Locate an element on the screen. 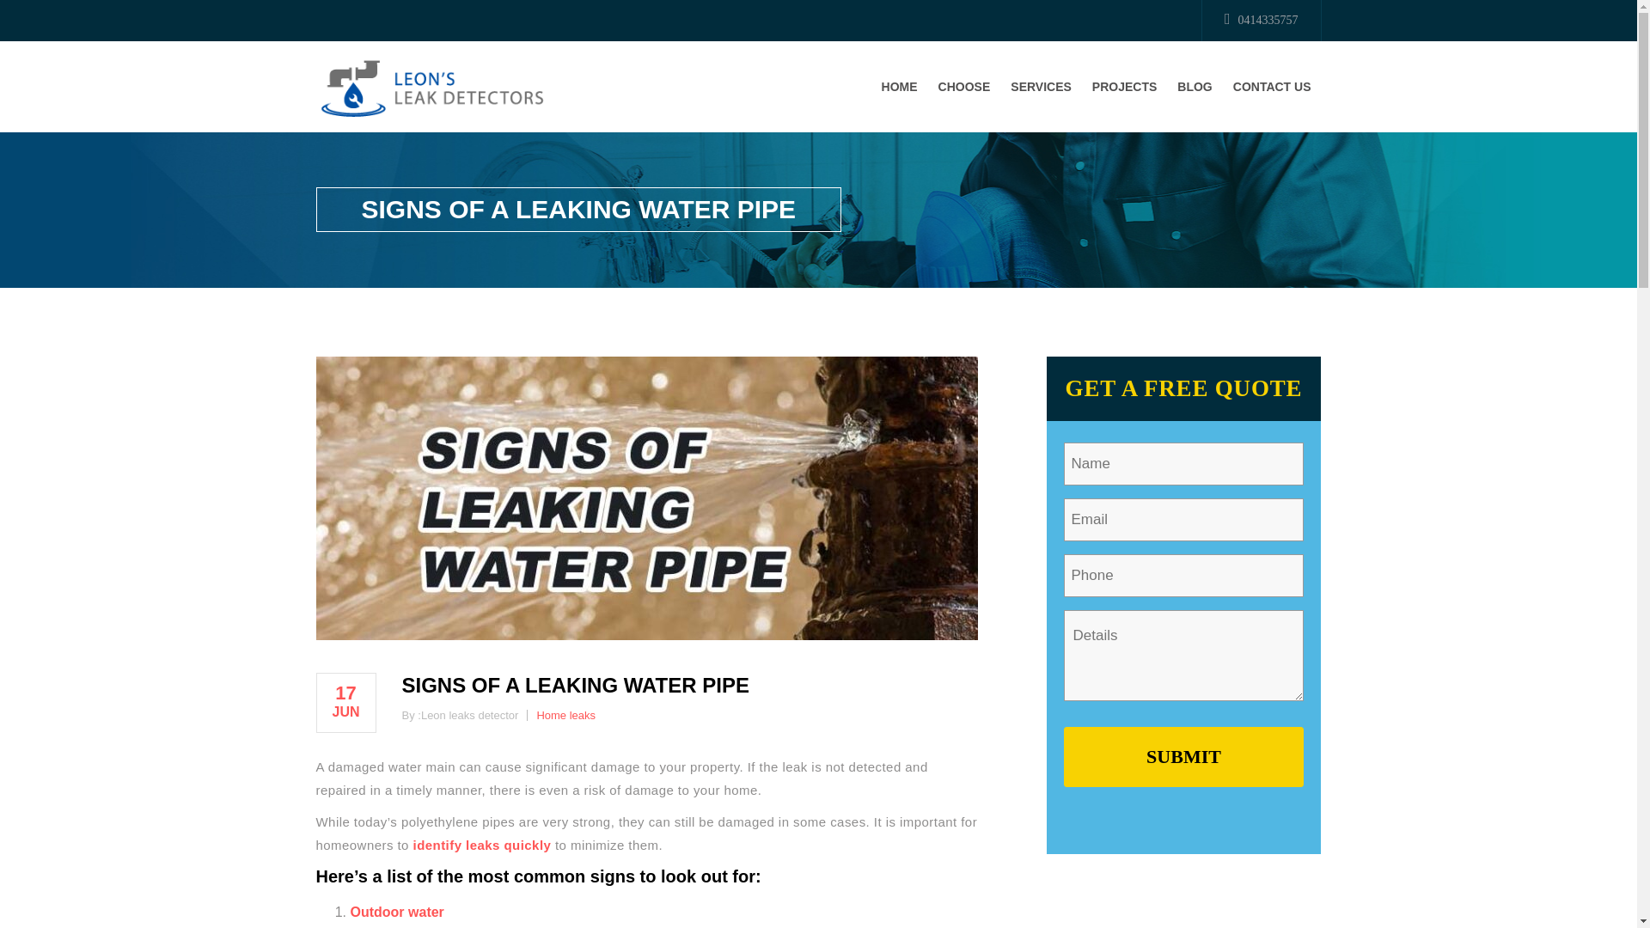  Best Water Leak Detection is located at coordinates (431, 88).